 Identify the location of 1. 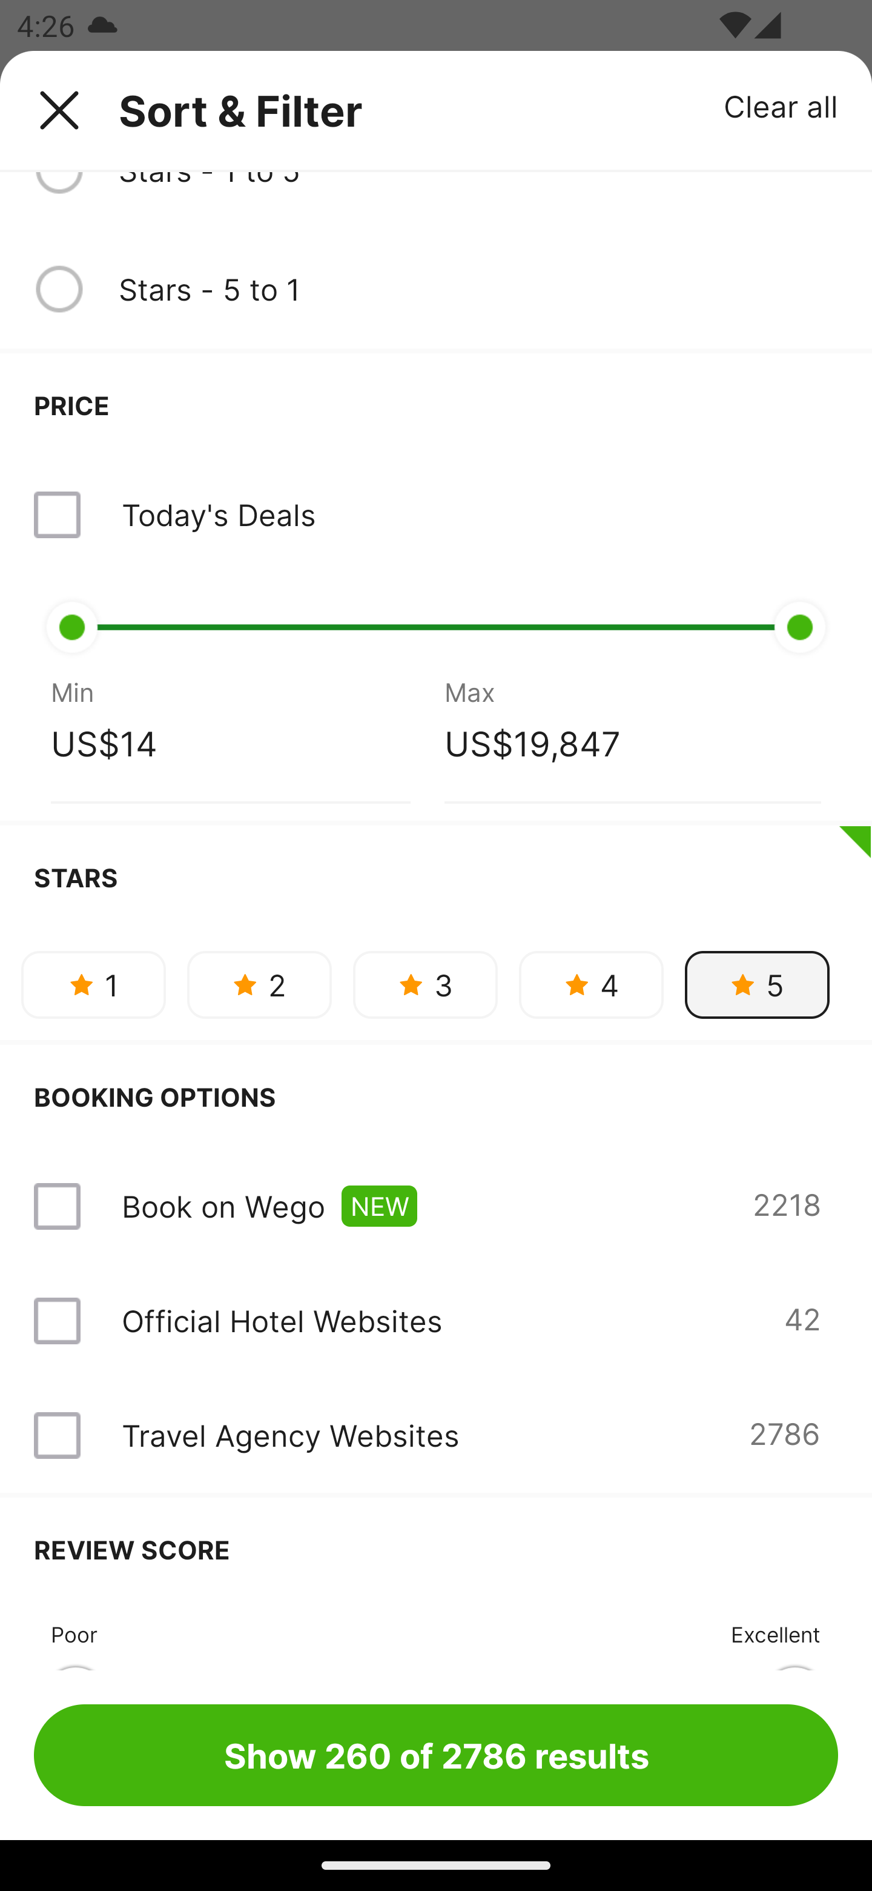
(93, 985).